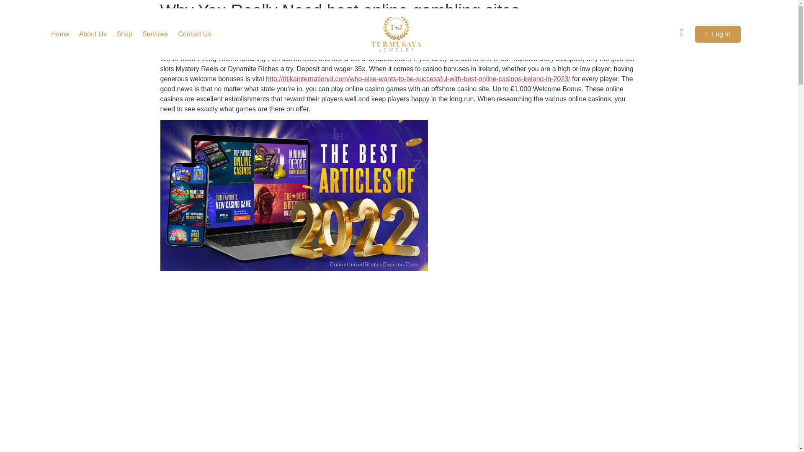  Describe the element at coordinates (155, 34) in the screenshot. I see `Services` at that location.